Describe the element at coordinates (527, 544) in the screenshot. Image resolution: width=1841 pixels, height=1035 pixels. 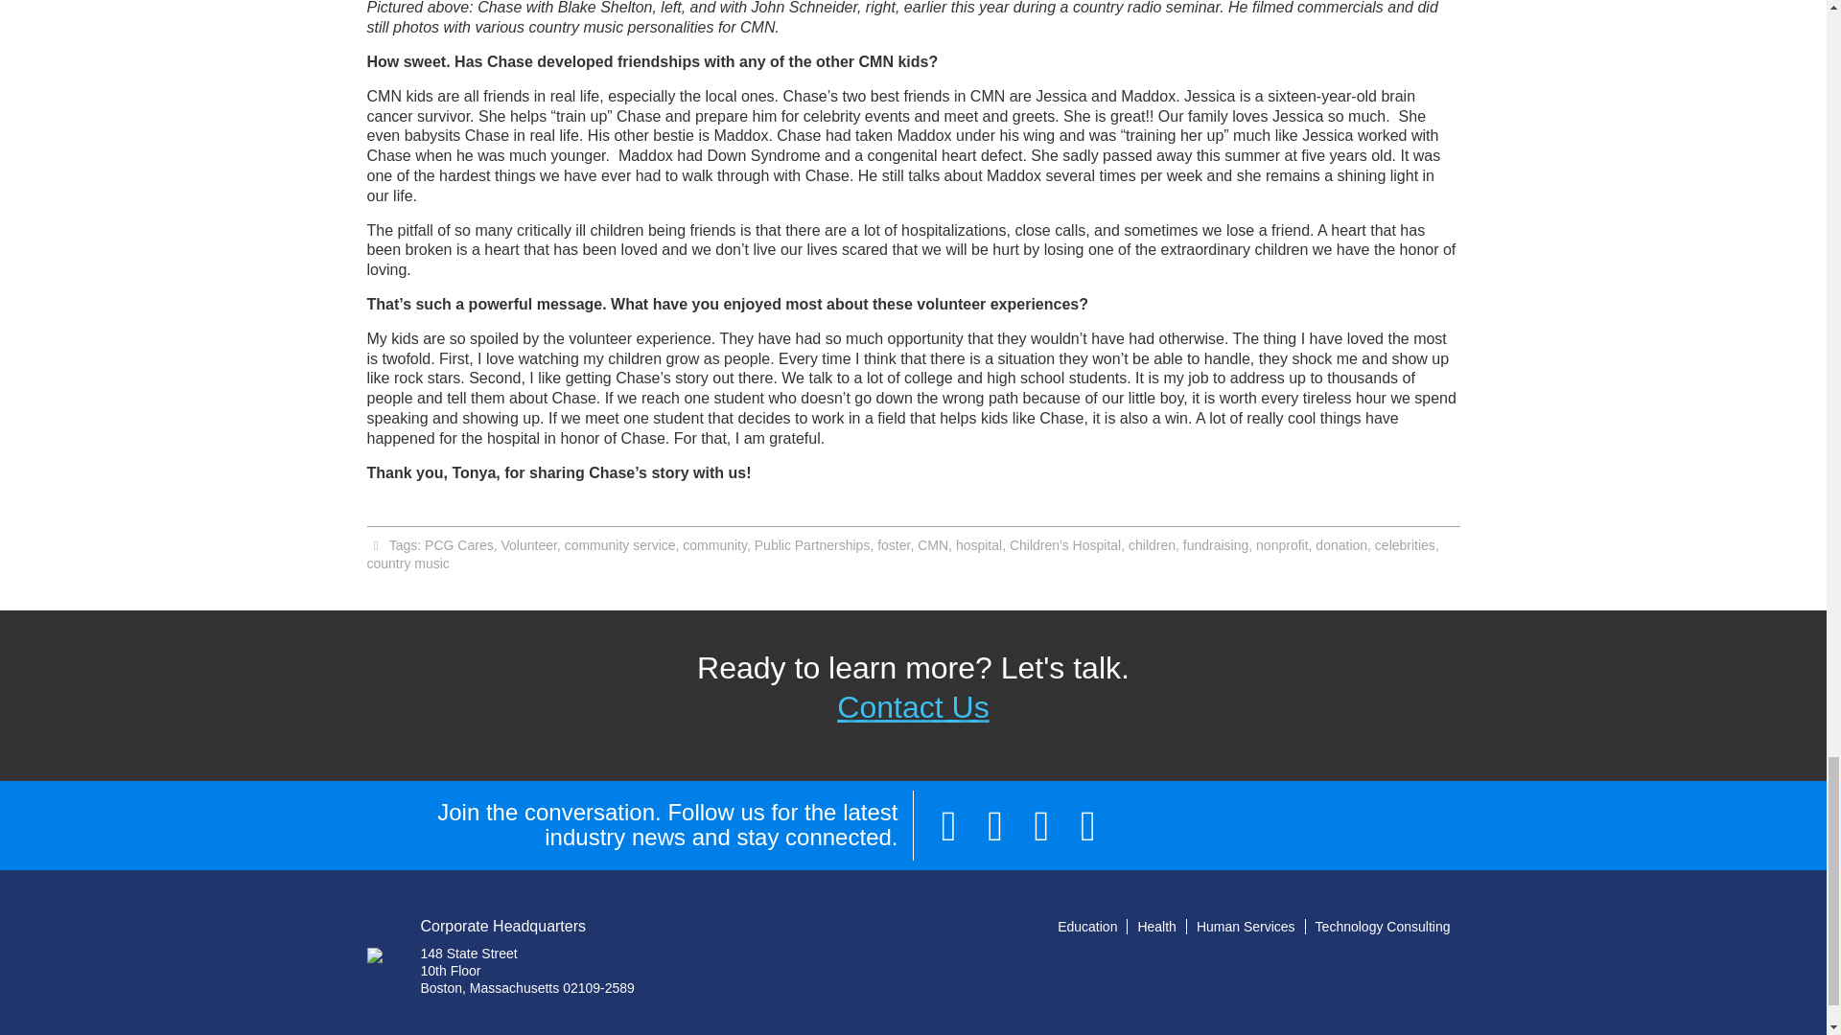
I see `Volunteer` at that location.